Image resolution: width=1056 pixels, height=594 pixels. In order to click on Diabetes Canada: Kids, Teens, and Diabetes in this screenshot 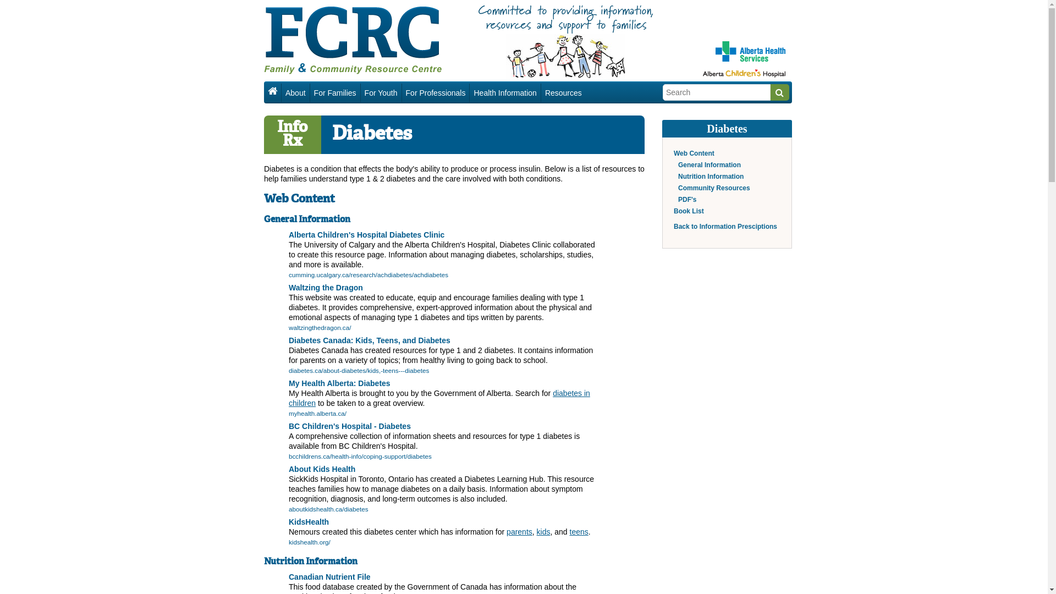, I will do `click(370, 340)`.